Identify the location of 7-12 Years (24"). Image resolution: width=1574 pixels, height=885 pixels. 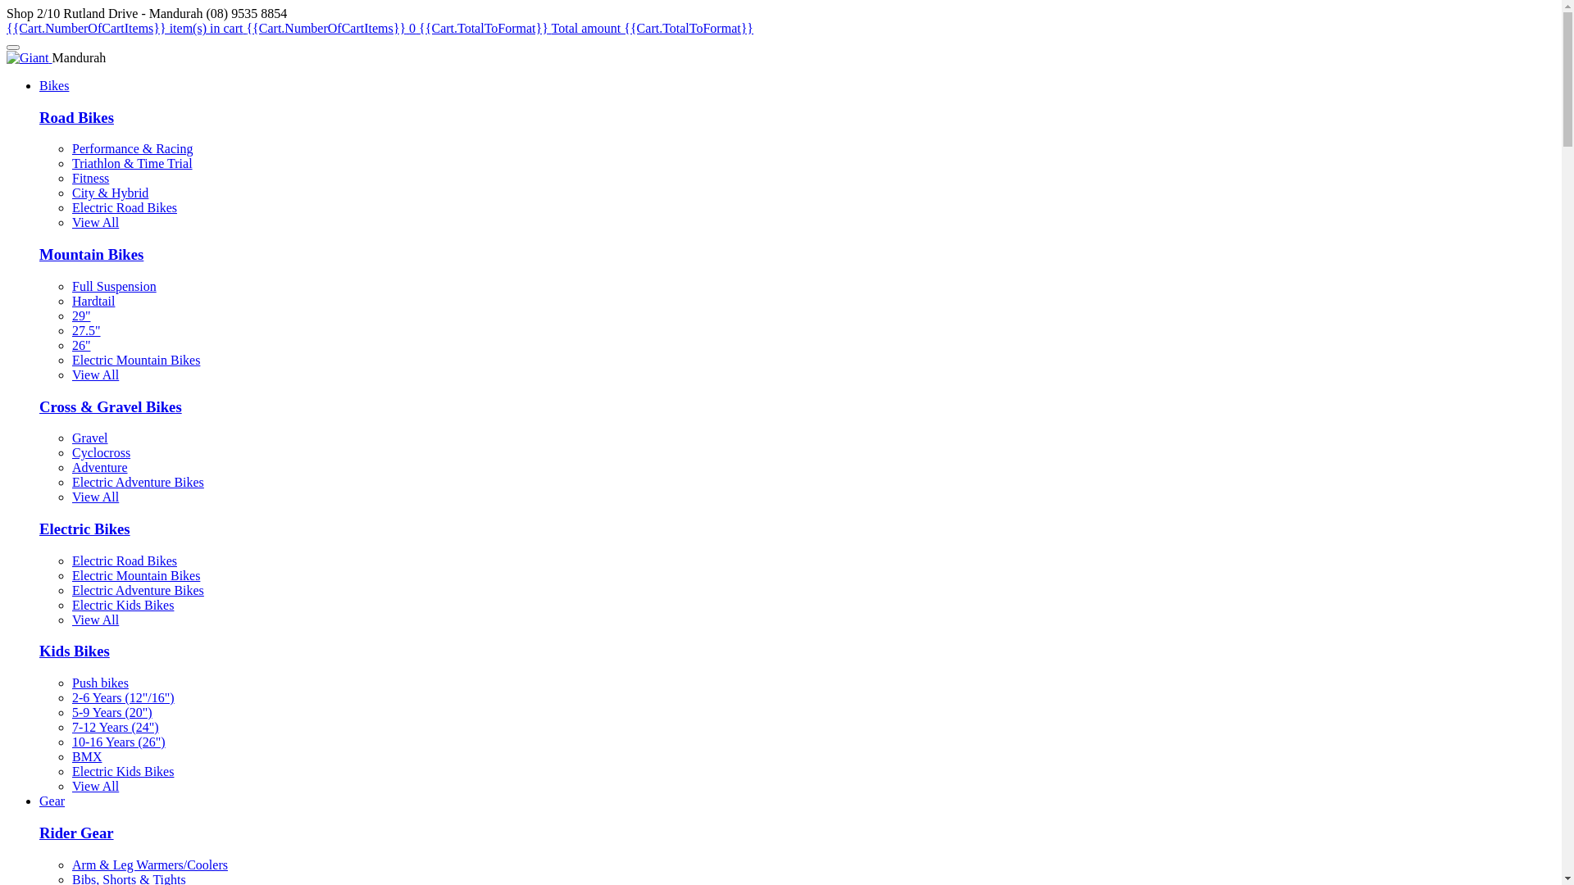
(116, 728).